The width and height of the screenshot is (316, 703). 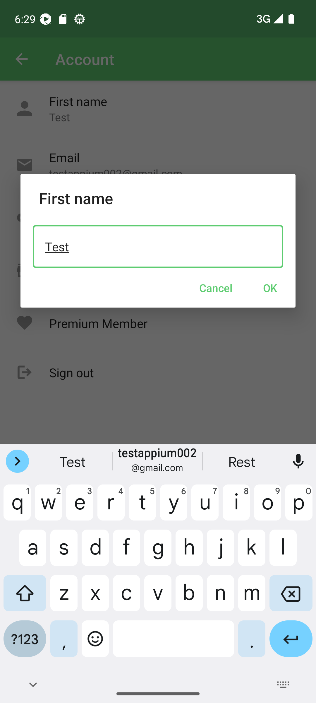 What do you see at coordinates (216, 288) in the screenshot?
I see `Cancel` at bounding box center [216, 288].